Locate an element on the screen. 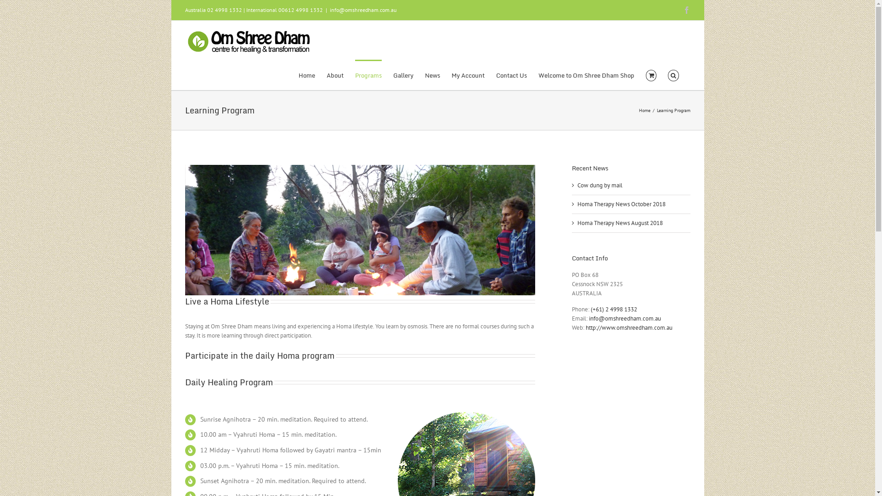 This screenshot has width=882, height=496. Cow dung by mail is located at coordinates (600, 186).